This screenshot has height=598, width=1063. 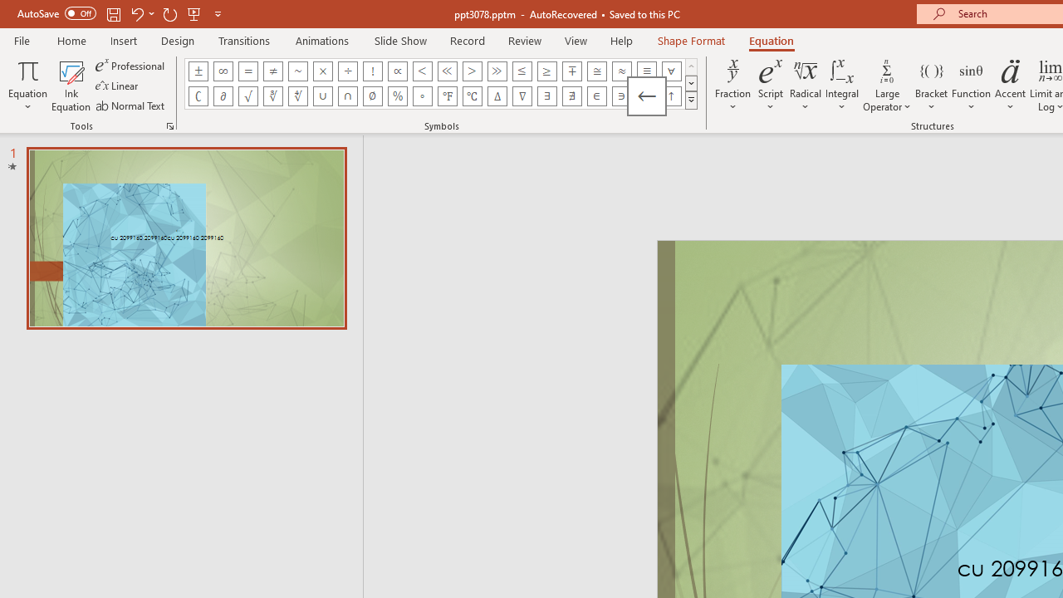 I want to click on Equation Symbol Percentage, so click(x=397, y=96).